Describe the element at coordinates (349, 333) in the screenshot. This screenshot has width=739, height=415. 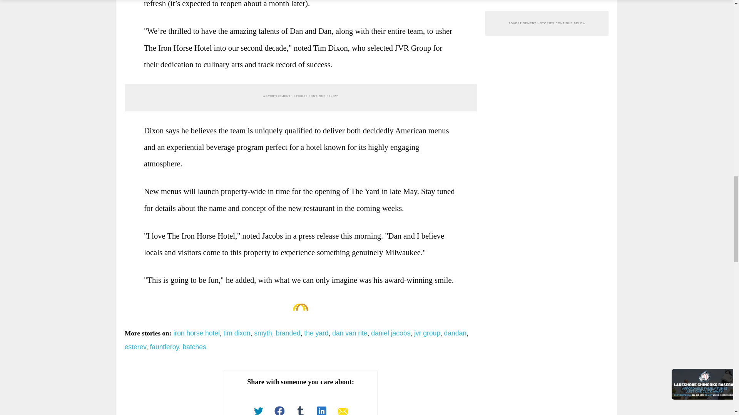
I see `dan van rite` at that location.